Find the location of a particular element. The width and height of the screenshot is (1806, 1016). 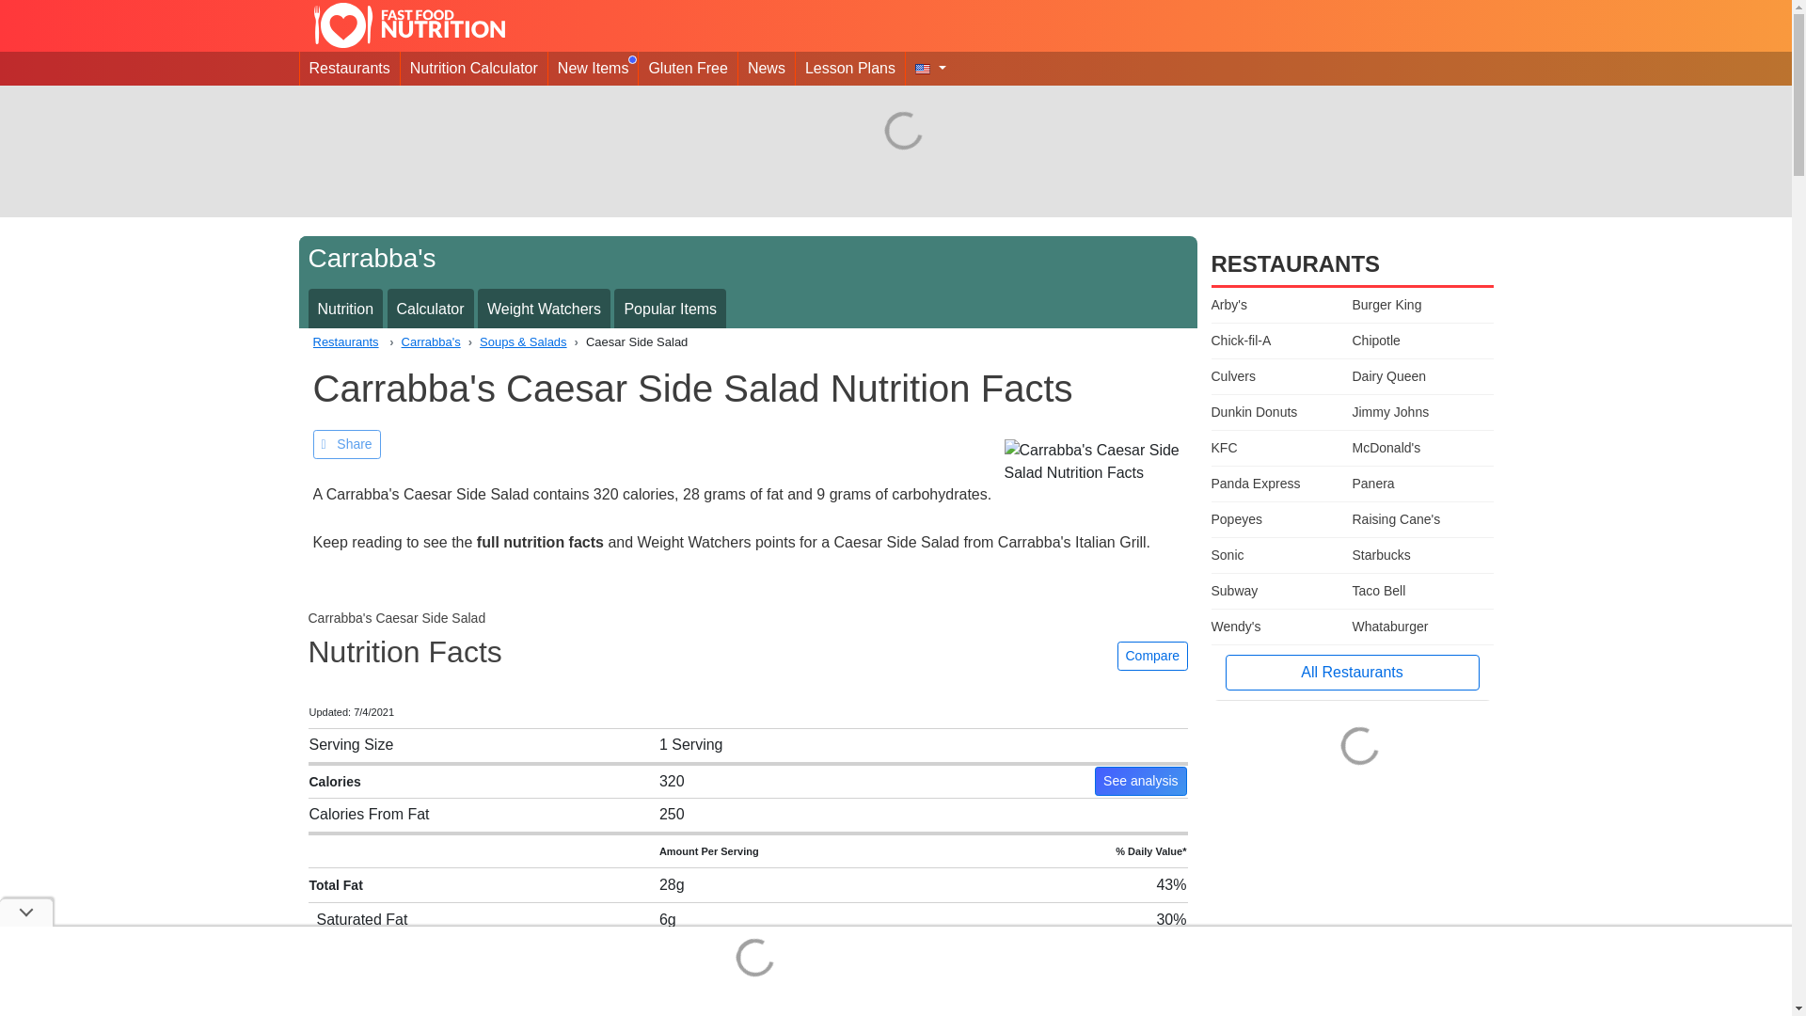

New Items is located at coordinates (594, 68).